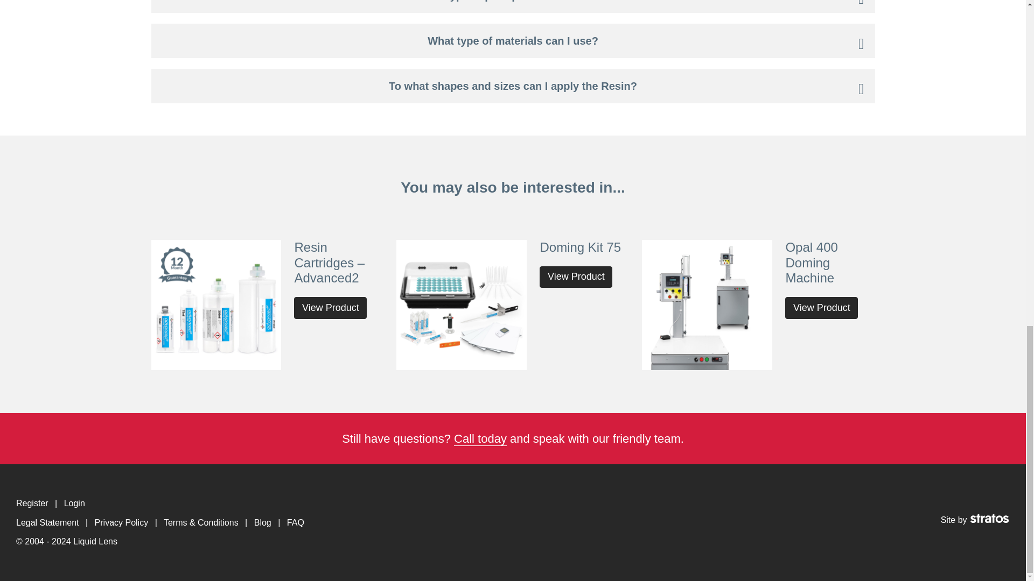 This screenshot has height=581, width=1034. I want to click on Opal 400 Doming Machine, so click(811, 263).